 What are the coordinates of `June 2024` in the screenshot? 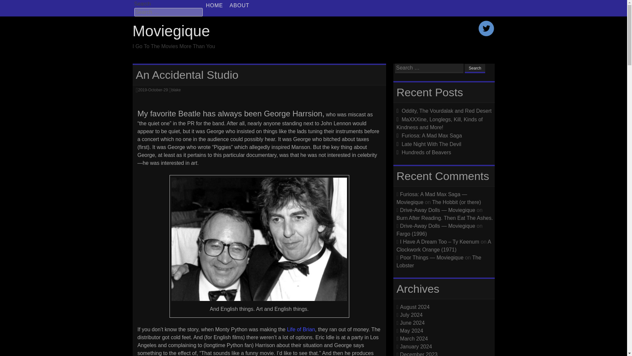 It's located at (412, 322).